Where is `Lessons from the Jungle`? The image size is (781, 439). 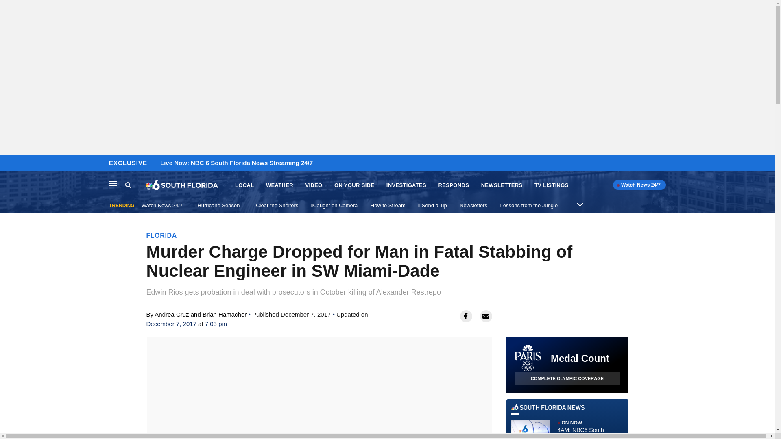 Lessons from the Jungle is located at coordinates (529, 205).